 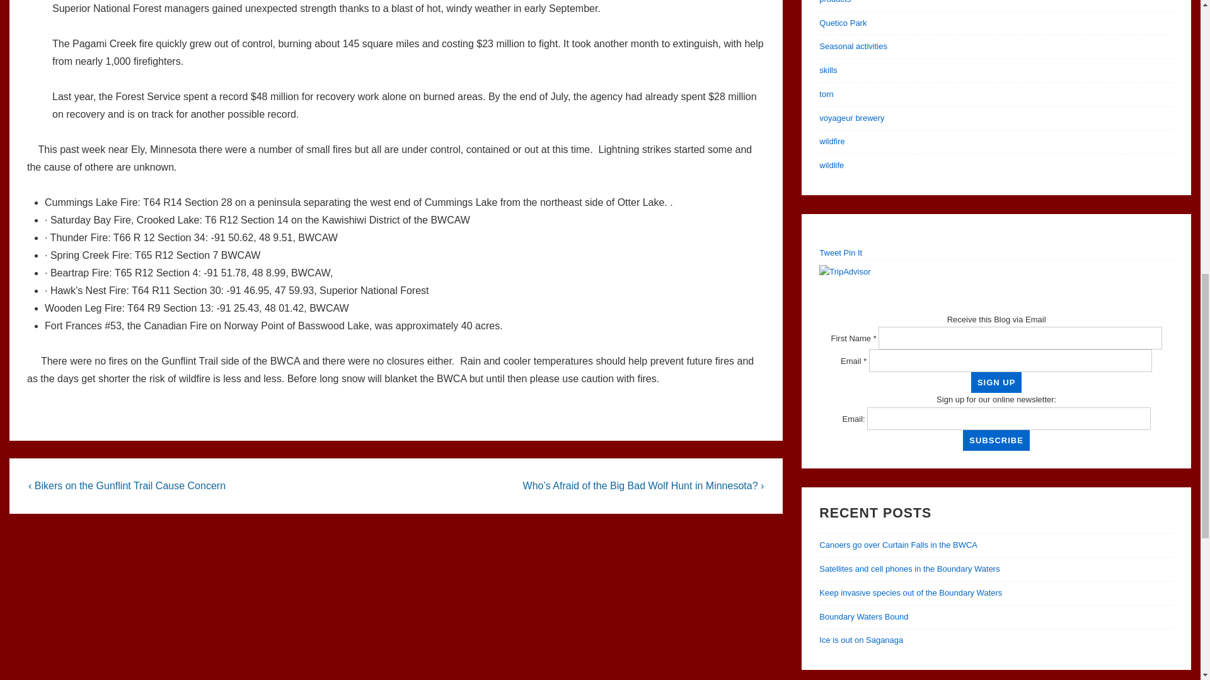 I want to click on Sign Up, so click(x=996, y=382).